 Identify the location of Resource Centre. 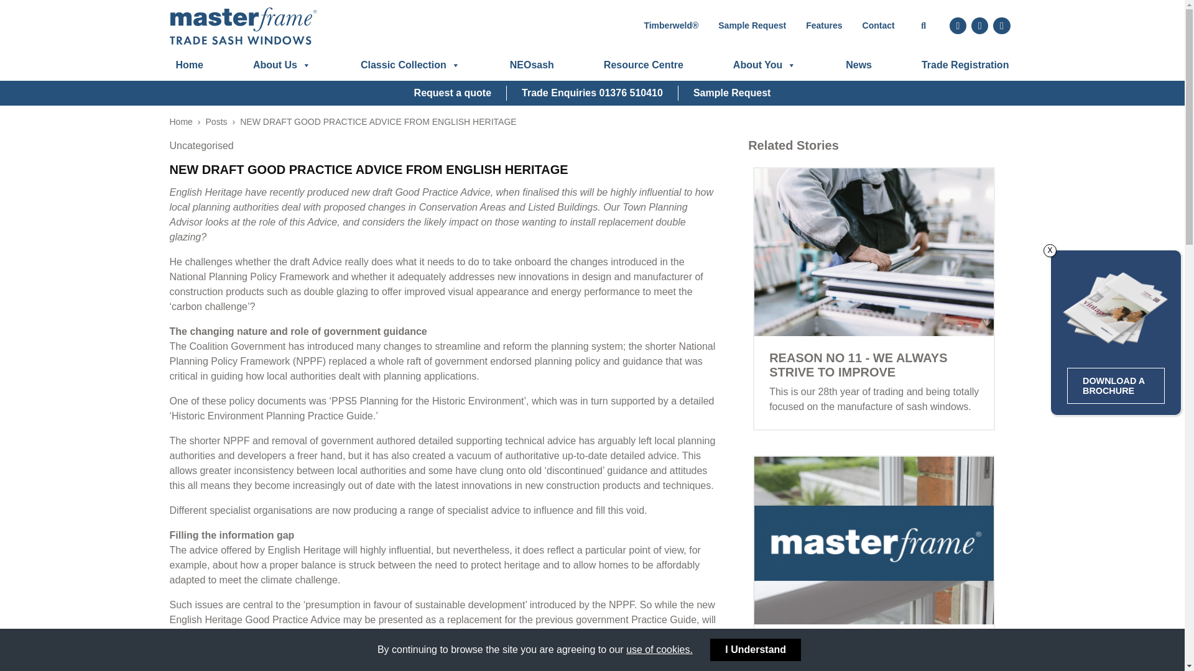
(644, 65).